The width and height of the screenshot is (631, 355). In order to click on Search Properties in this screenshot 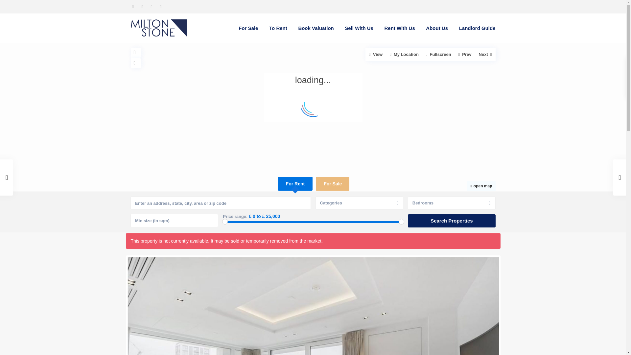, I will do `click(452, 221)`.